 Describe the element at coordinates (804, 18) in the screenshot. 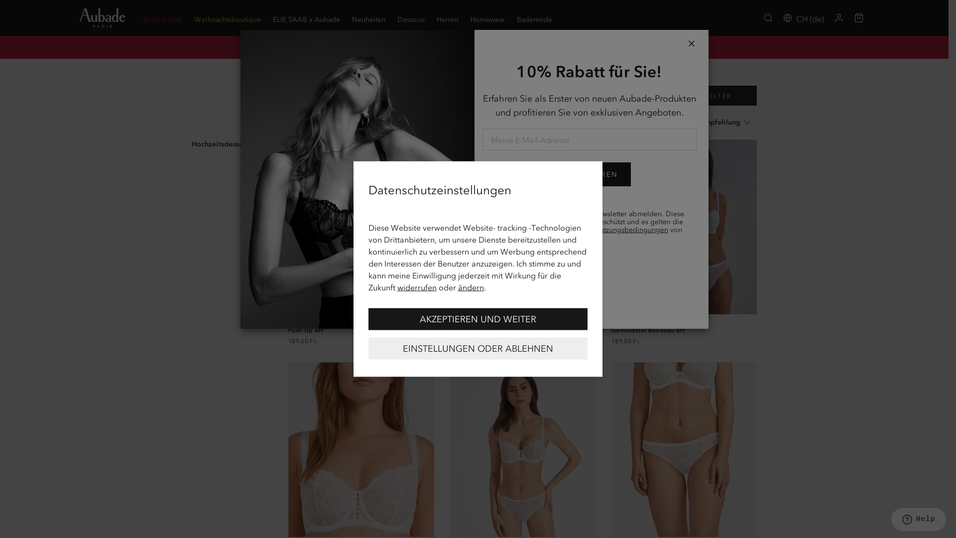

I see `CH (de)` at that location.